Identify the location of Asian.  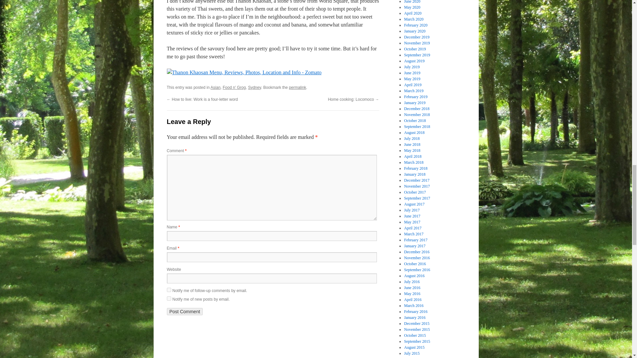
(216, 88).